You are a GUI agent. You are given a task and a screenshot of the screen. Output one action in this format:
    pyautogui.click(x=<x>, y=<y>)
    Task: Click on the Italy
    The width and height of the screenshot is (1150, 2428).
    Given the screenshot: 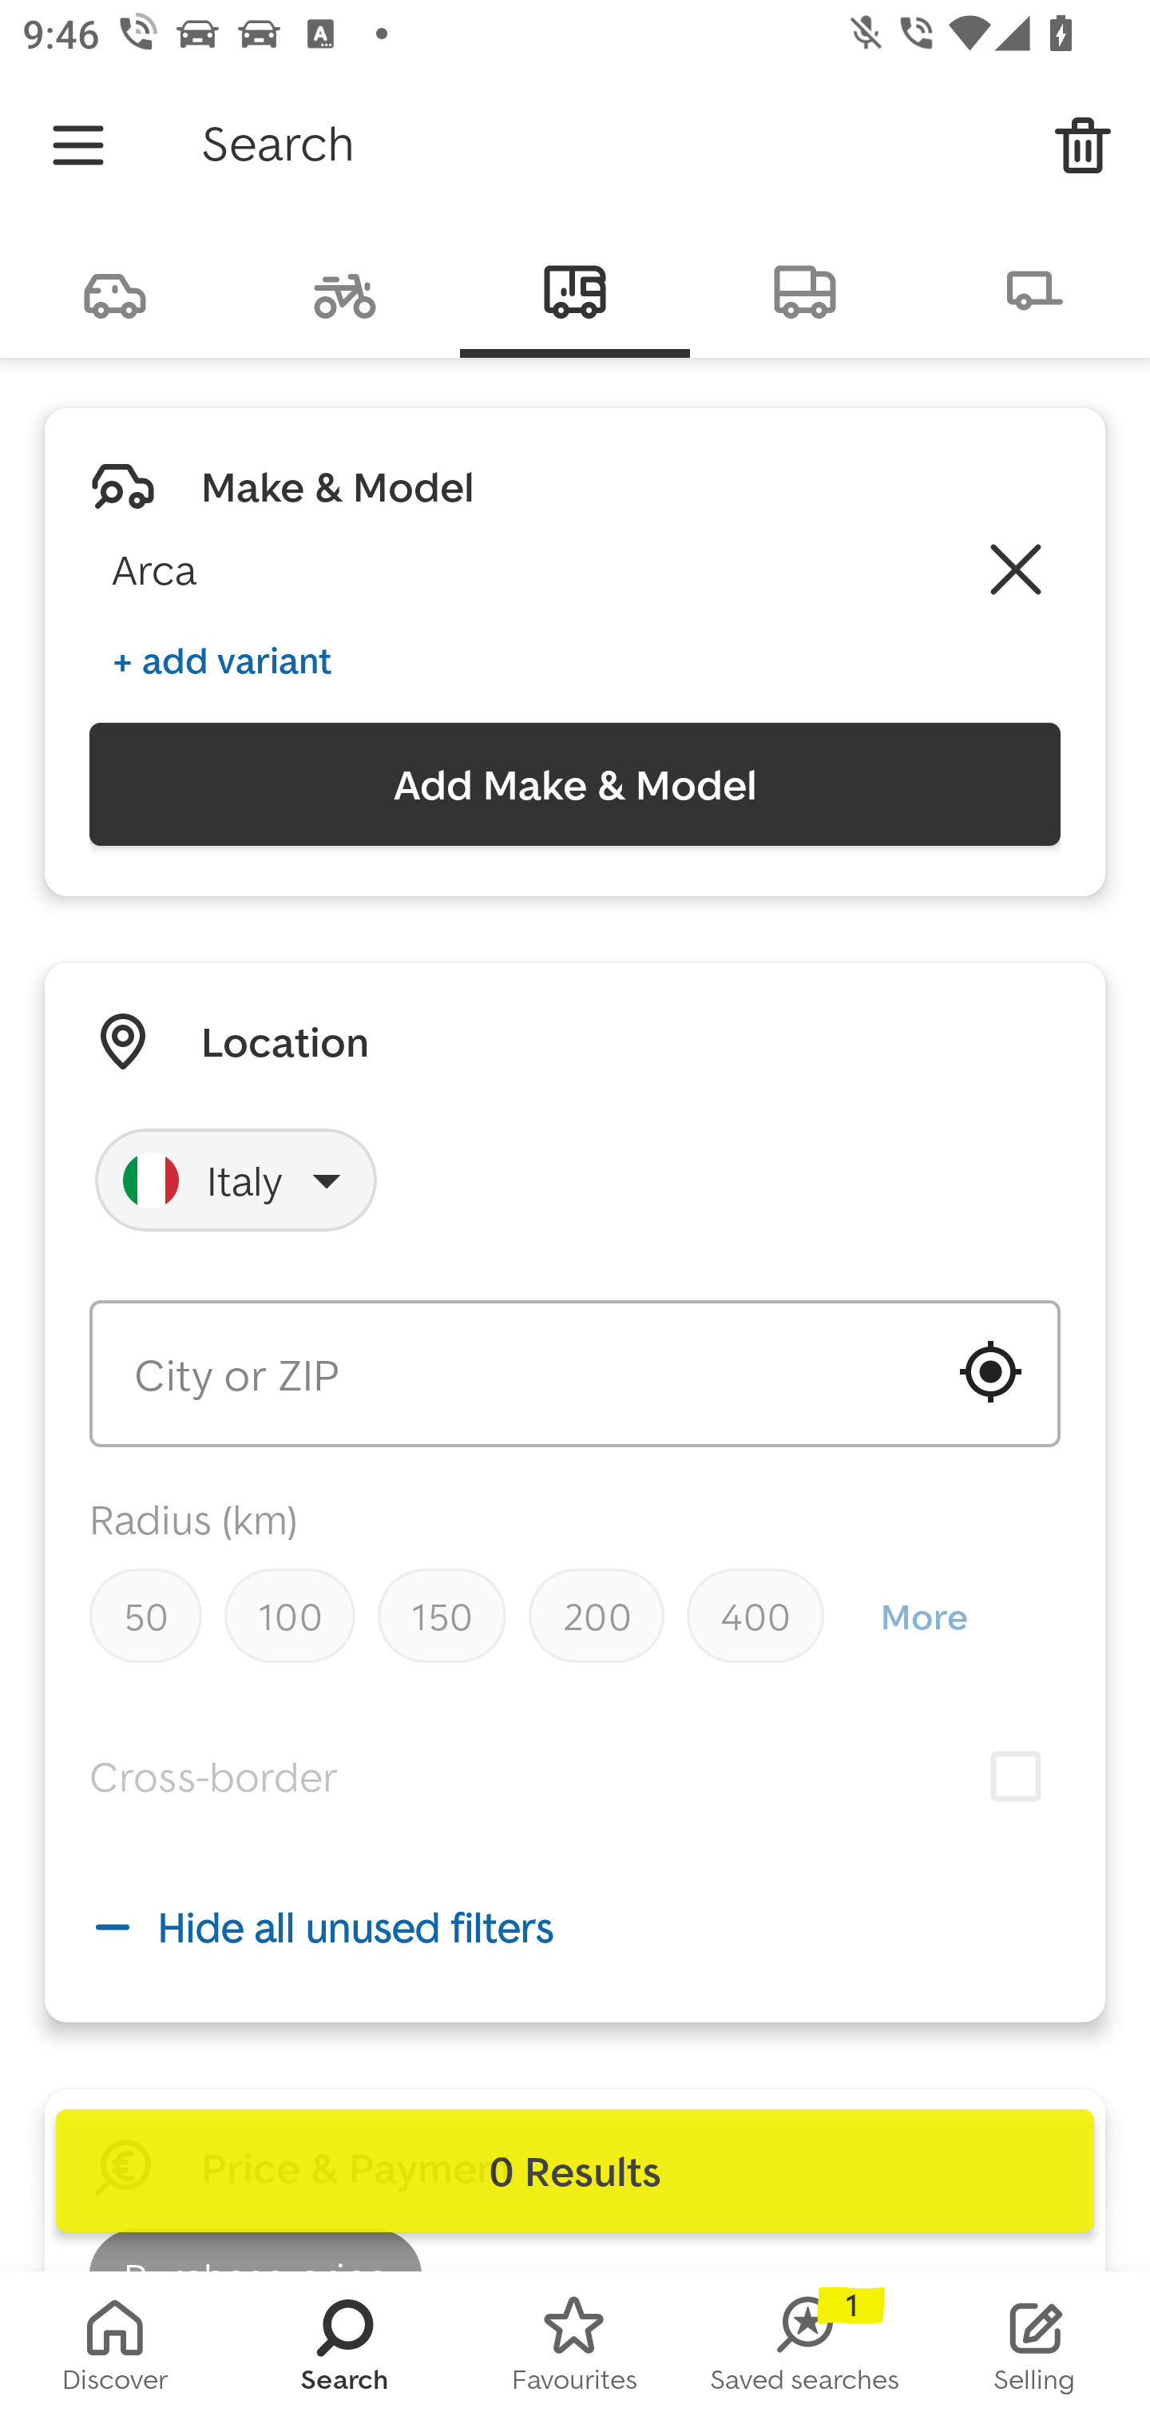 What is the action you would take?
    pyautogui.click(x=236, y=1180)
    